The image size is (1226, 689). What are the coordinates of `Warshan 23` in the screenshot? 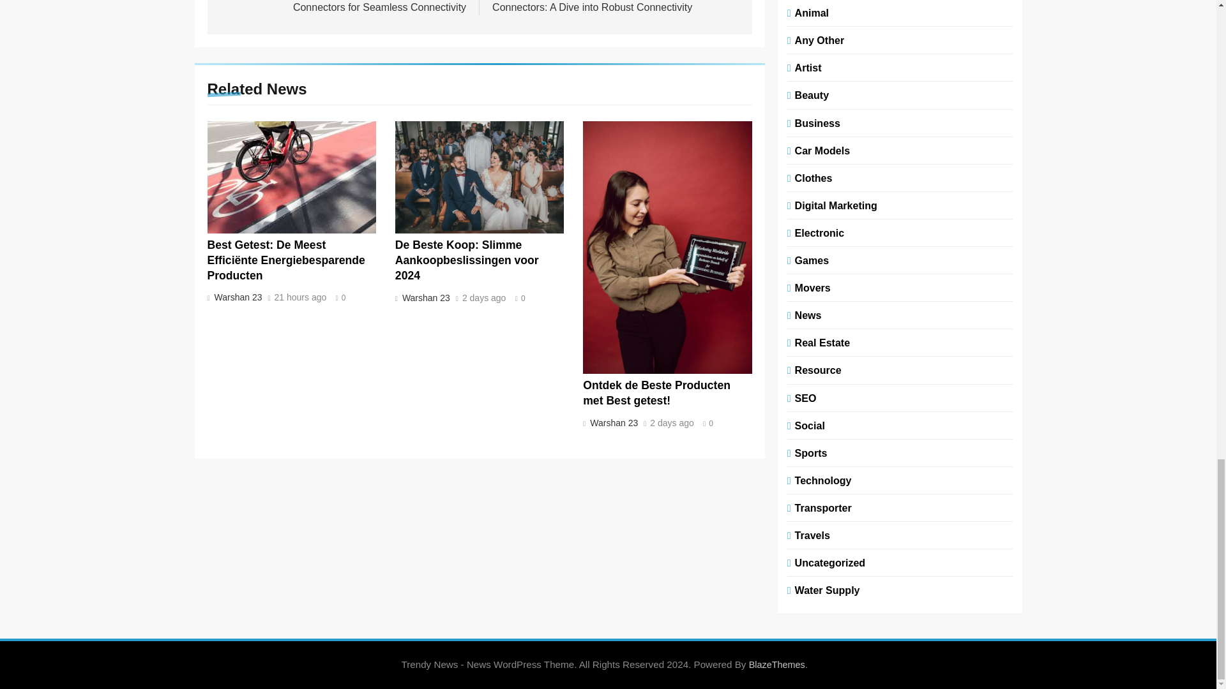 It's located at (613, 422).